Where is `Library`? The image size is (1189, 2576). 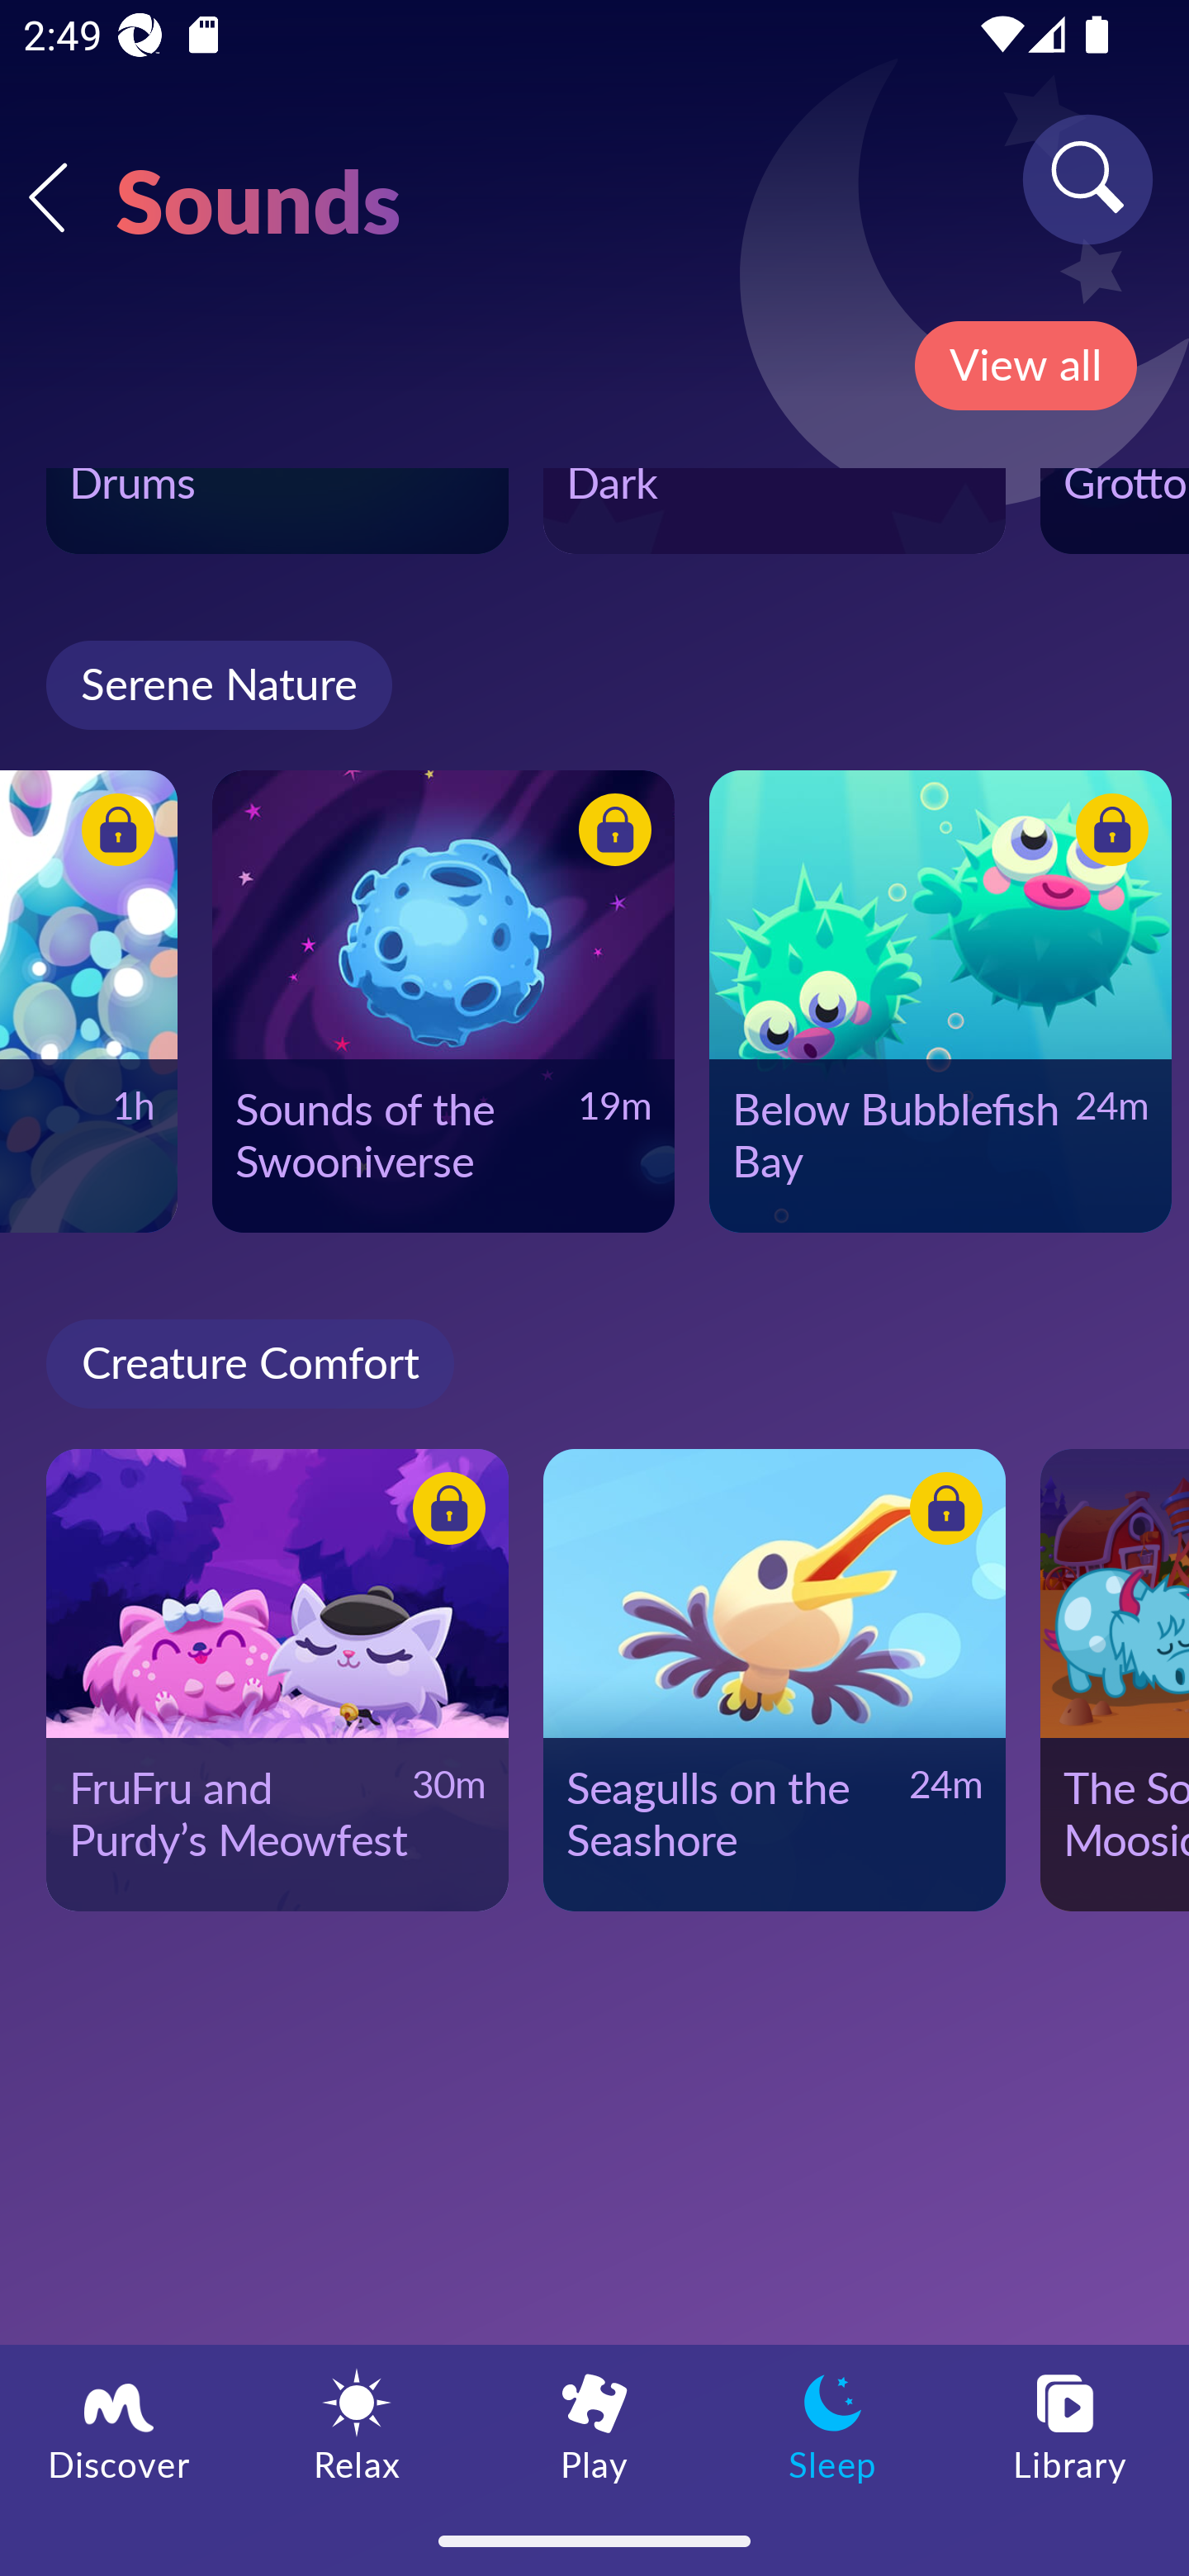
Library is located at coordinates (1070, 2425).